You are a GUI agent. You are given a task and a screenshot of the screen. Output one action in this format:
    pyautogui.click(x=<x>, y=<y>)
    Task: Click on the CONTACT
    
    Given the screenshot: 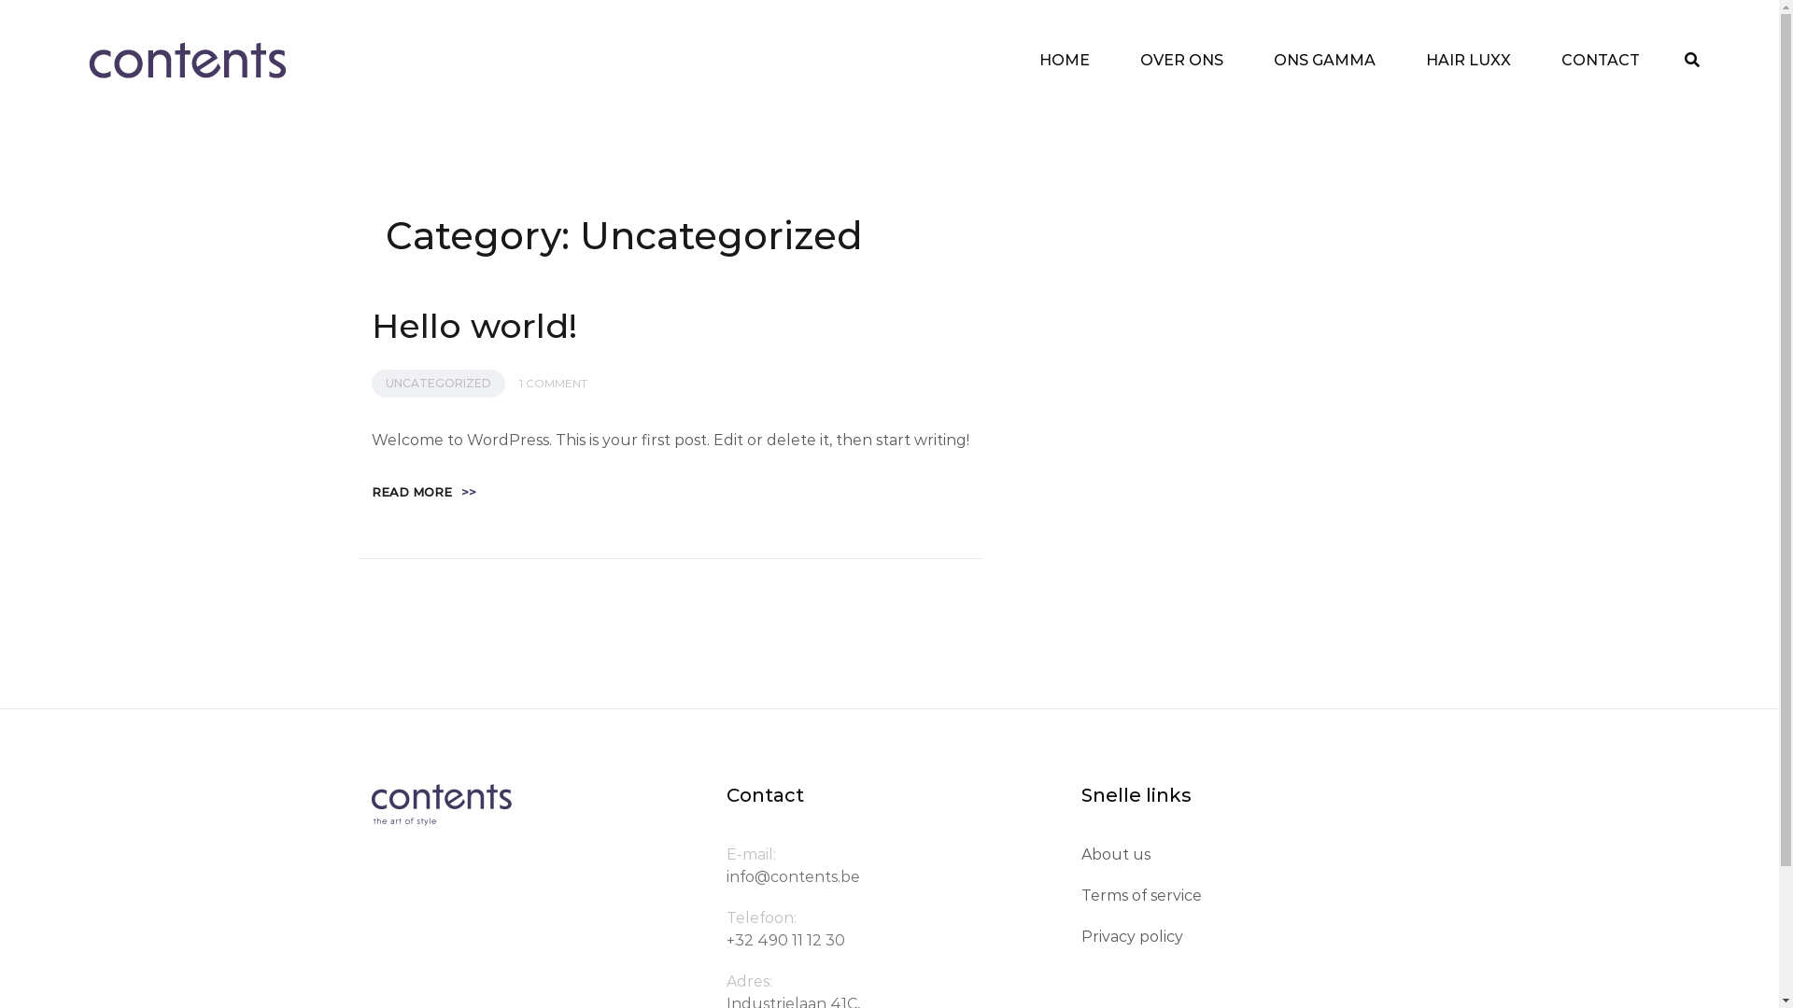 What is the action you would take?
    pyautogui.click(x=1601, y=60)
    